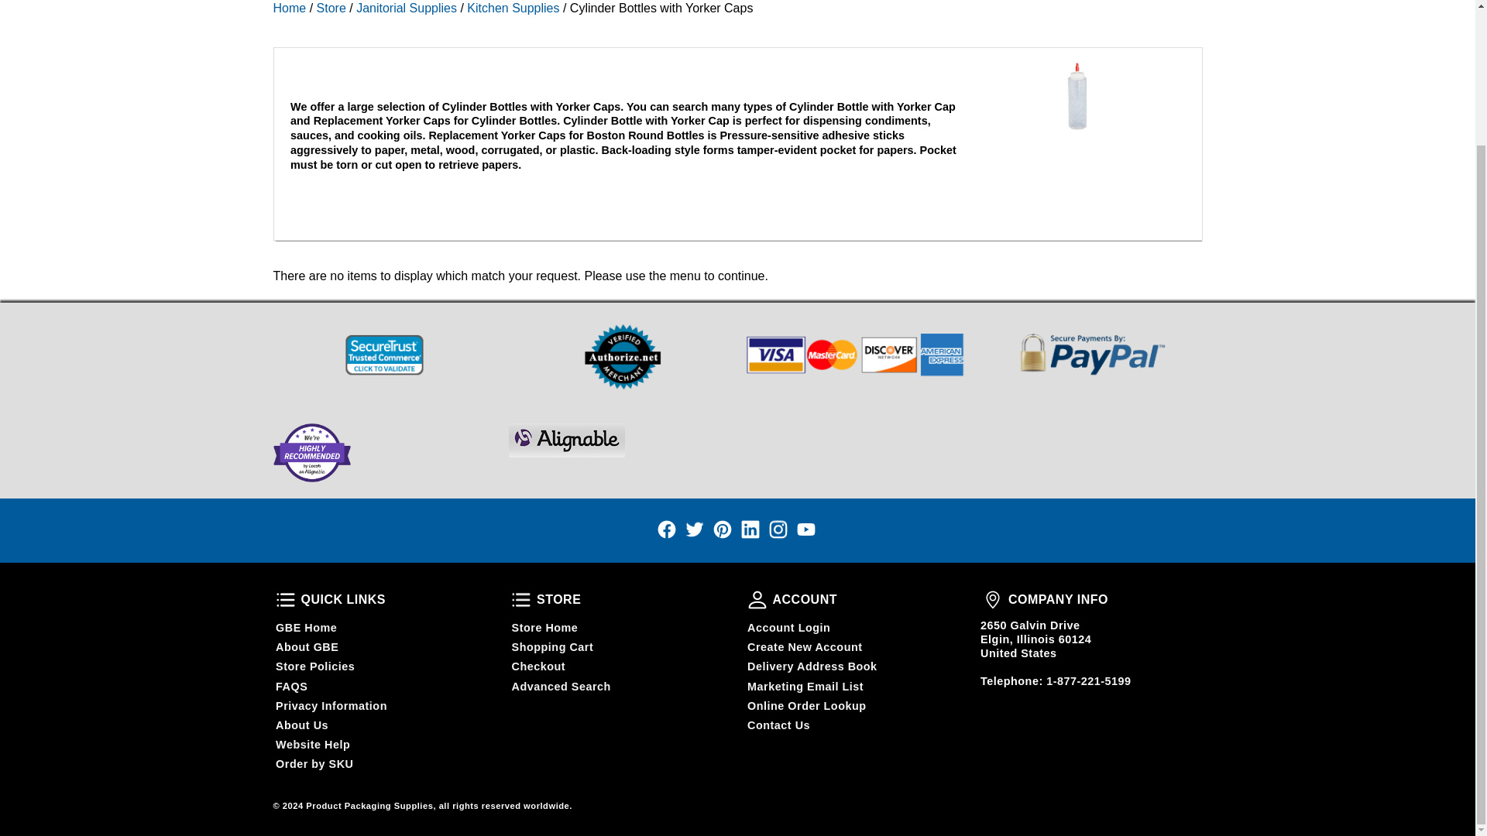 The width and height of the screenshot is (1487, 836). Describe the element at coordinates (513, 8) in the screenshot. I see `Kitchen Supplies` at that location.